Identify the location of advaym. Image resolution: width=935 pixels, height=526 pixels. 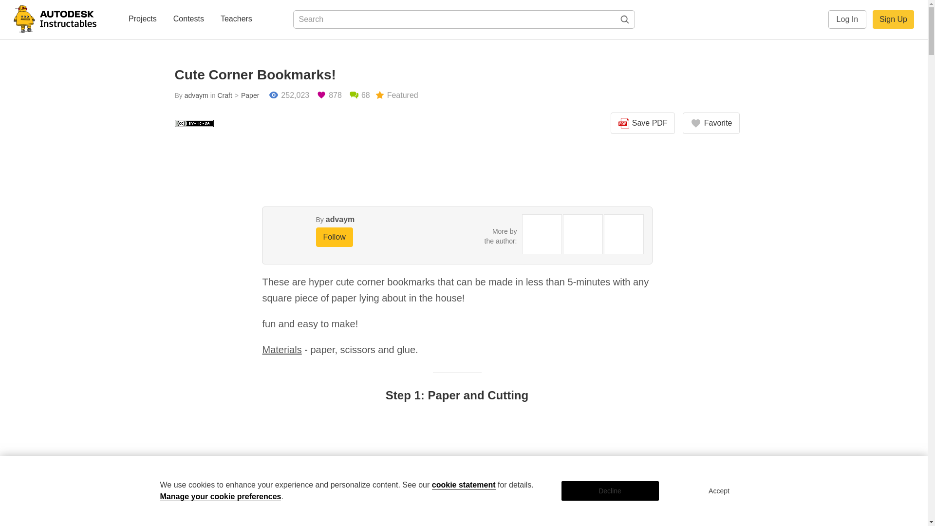
(340, 219).